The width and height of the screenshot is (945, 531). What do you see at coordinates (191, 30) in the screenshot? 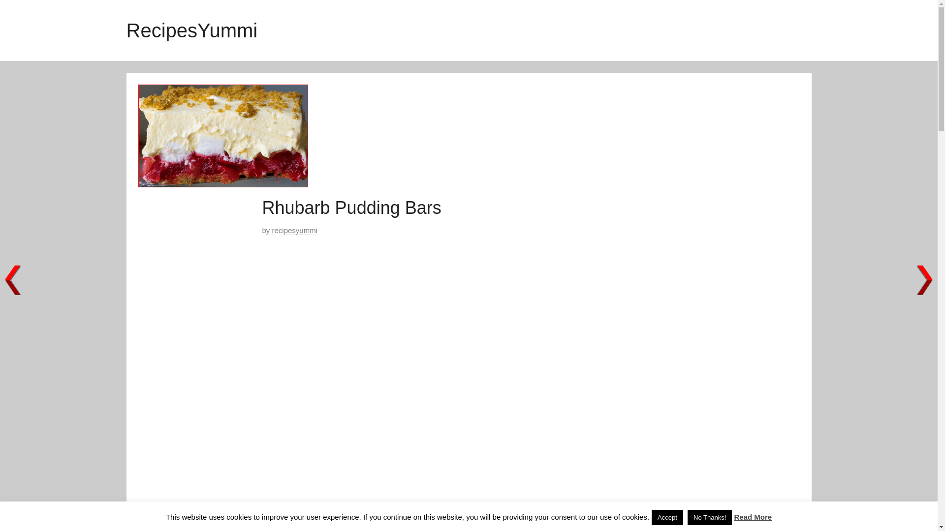
I see `RecipesYummi` at bounding box center [191, 30].